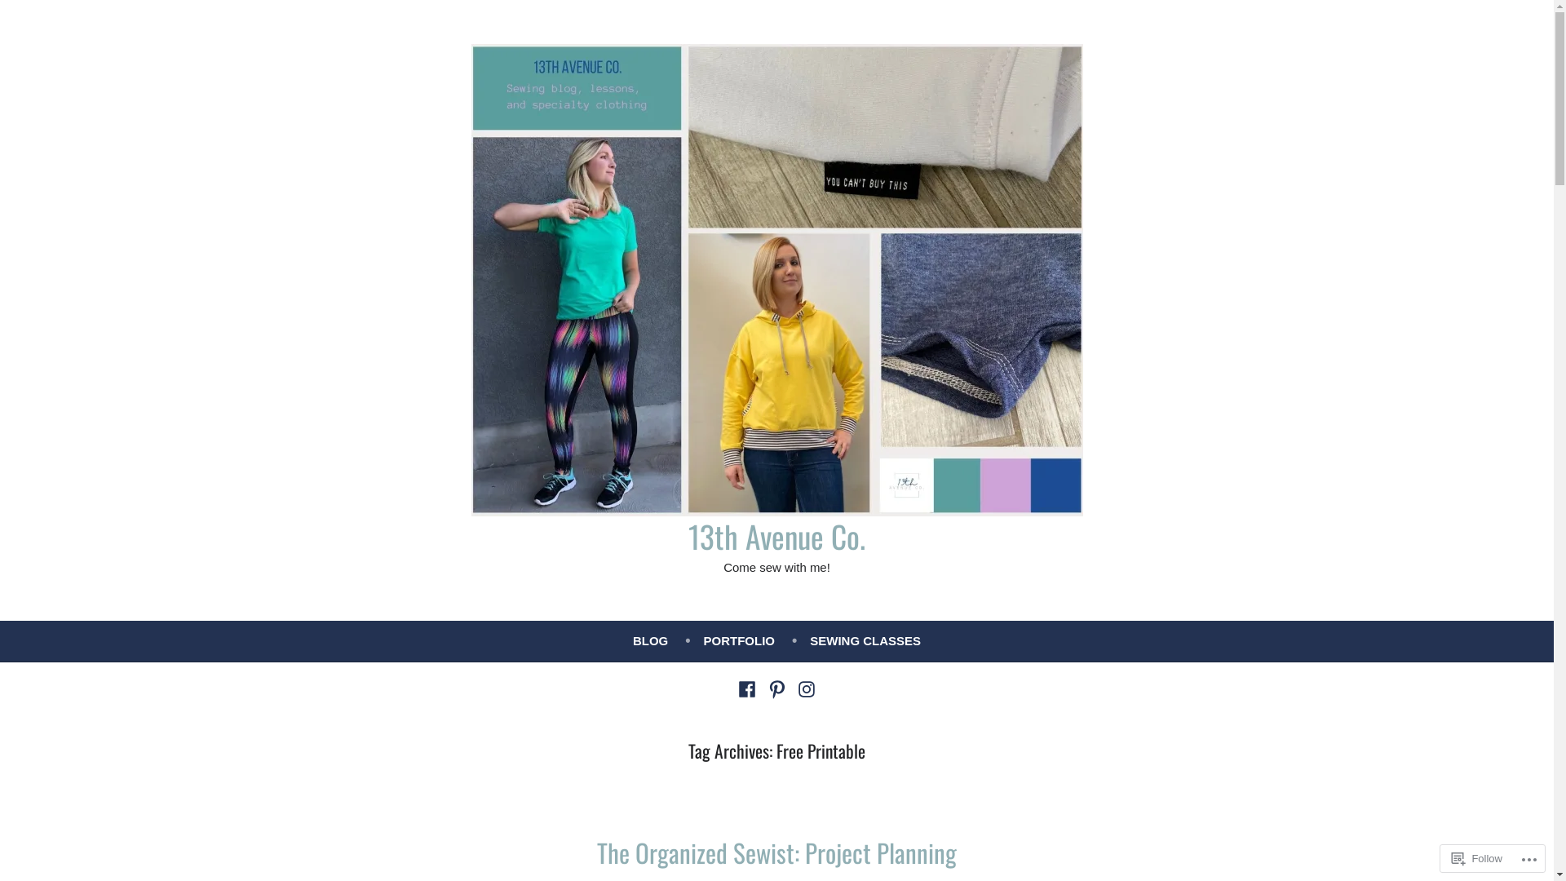 This screenshot has width=1566, height=881. I want to click on 13th Avenue Co., so click(776, 536).